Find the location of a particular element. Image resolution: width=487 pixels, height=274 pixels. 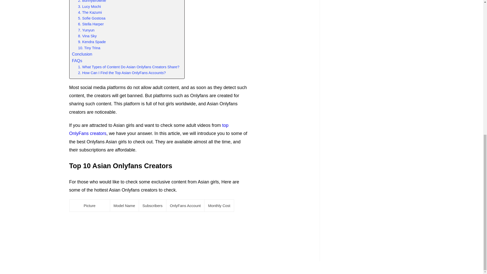

Conclusion is located at coordinates (82, 54).